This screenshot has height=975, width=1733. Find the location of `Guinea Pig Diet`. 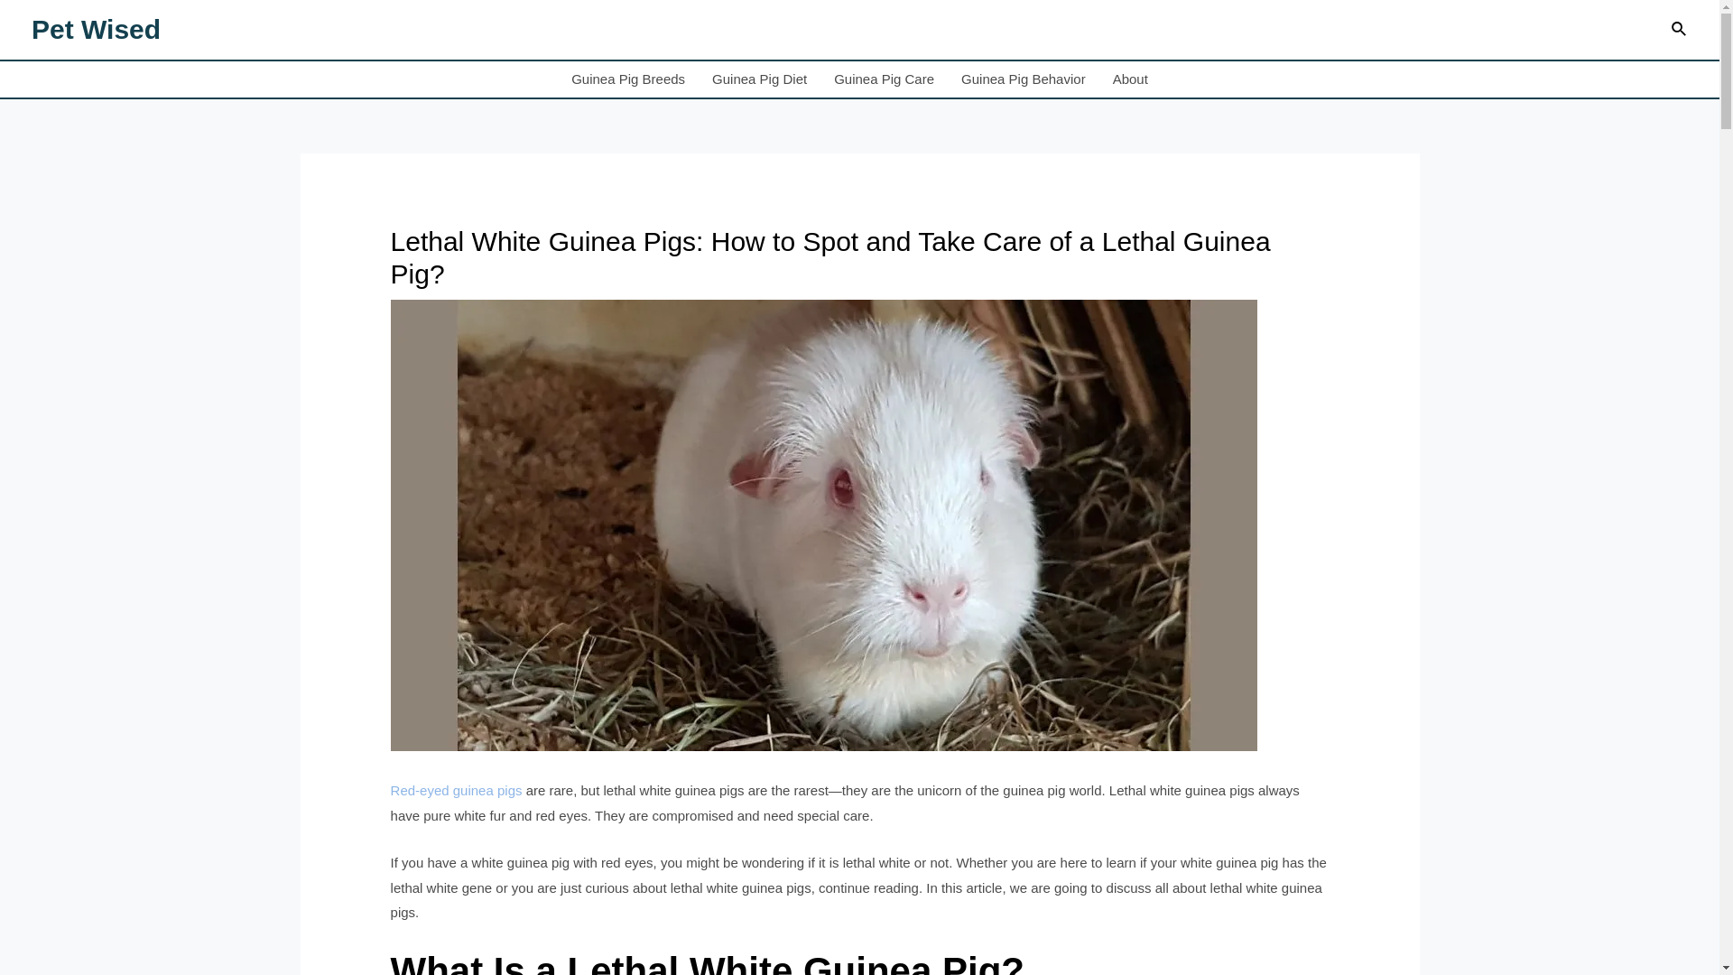

Guinea Pig Diet is located at coordinates (758, 79).